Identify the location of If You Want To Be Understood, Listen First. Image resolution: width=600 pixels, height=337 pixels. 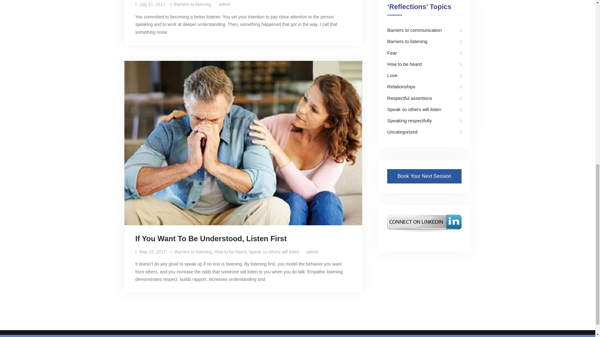
(211, 239).